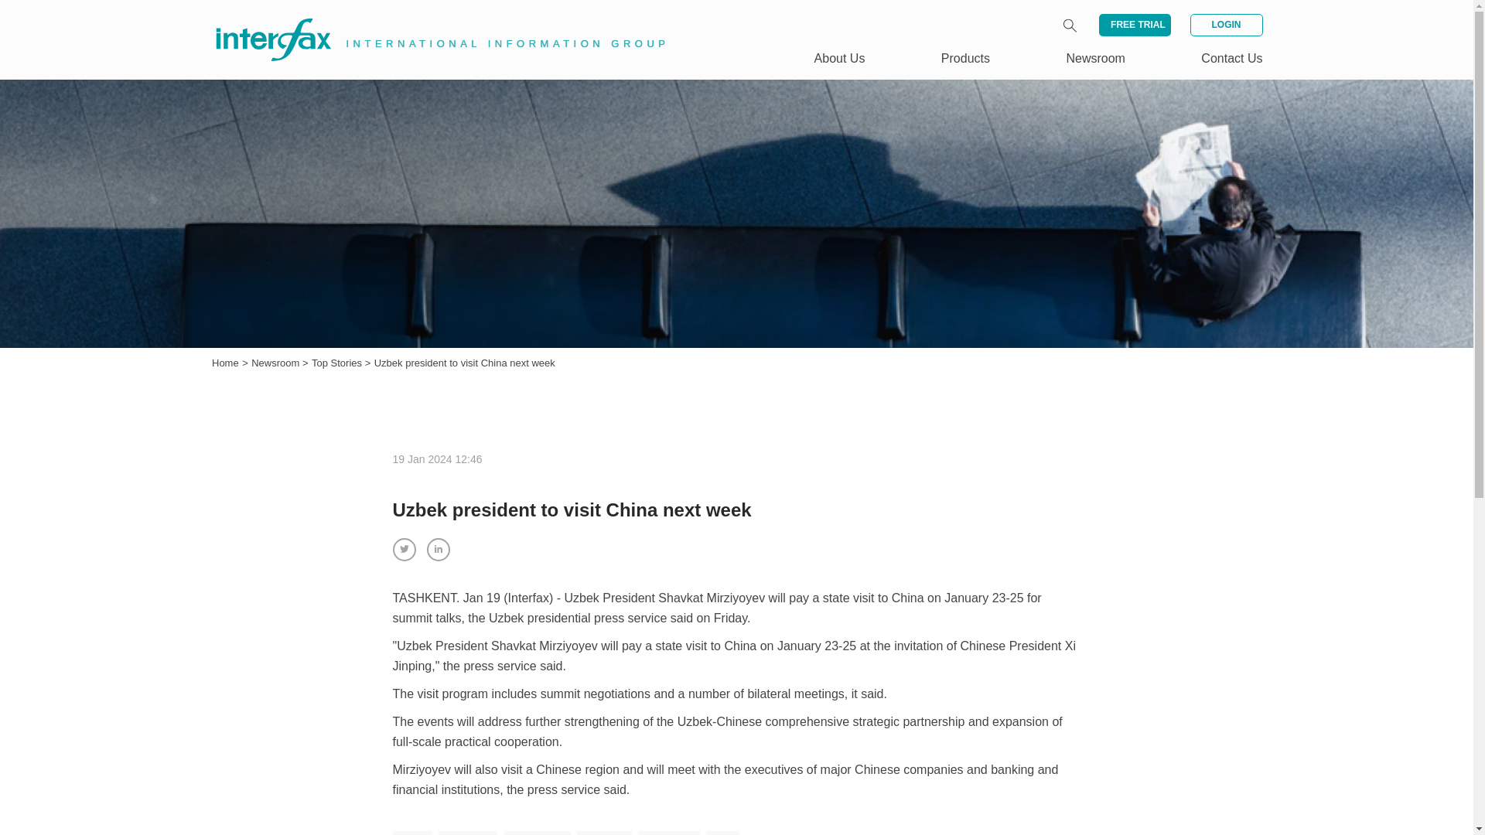 Image resolution: width=1485 pixels, height=835 pixels. What do you see at coordinates (965, 58) in the screenshot?
I see `Products` at bounding box center [965, 58].